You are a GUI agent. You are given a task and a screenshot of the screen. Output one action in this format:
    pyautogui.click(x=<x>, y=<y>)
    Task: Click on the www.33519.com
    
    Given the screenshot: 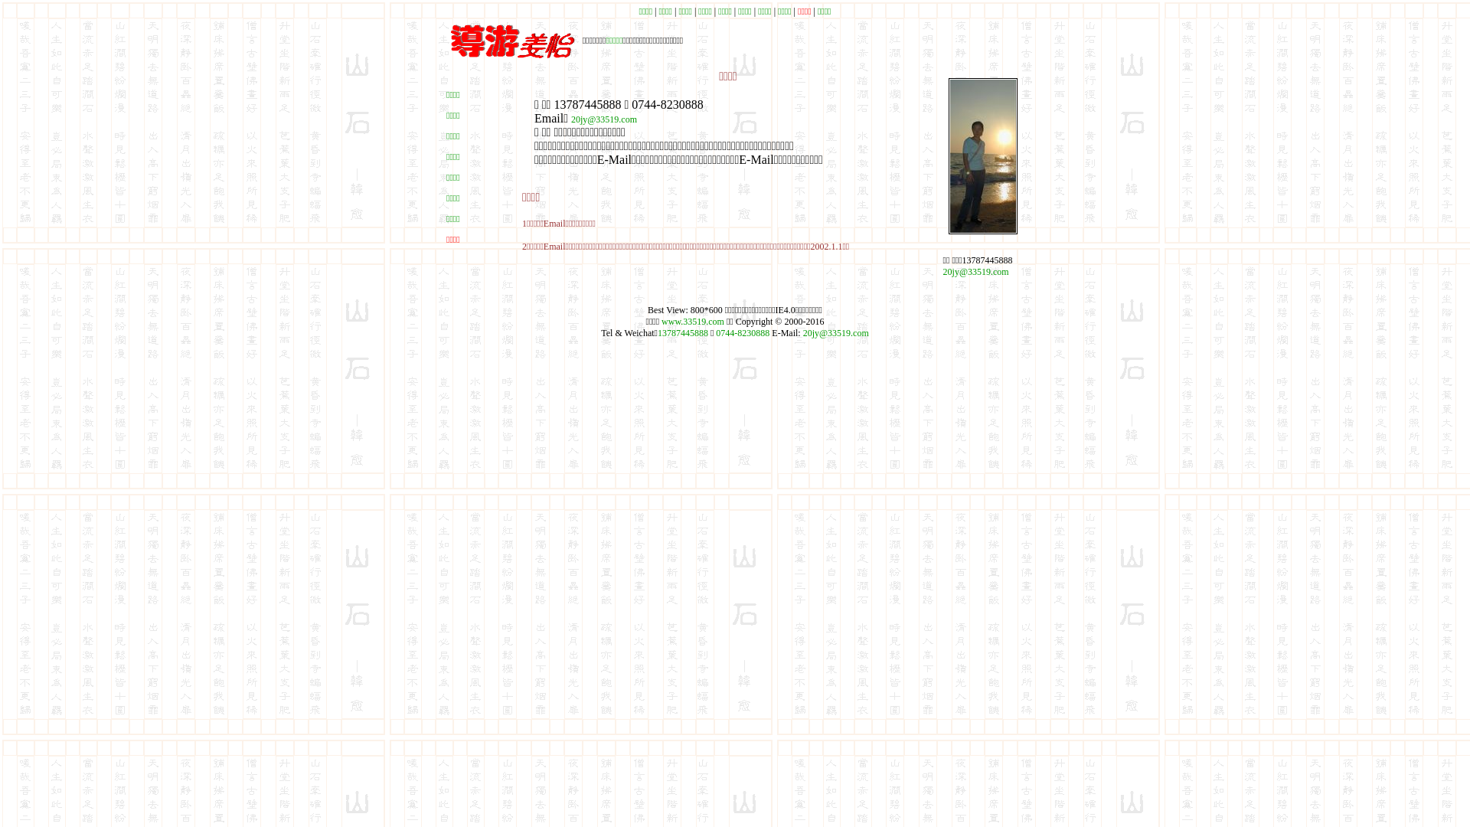 What is the action you would take?
    pyautogui.click(x=693, y=321)
    